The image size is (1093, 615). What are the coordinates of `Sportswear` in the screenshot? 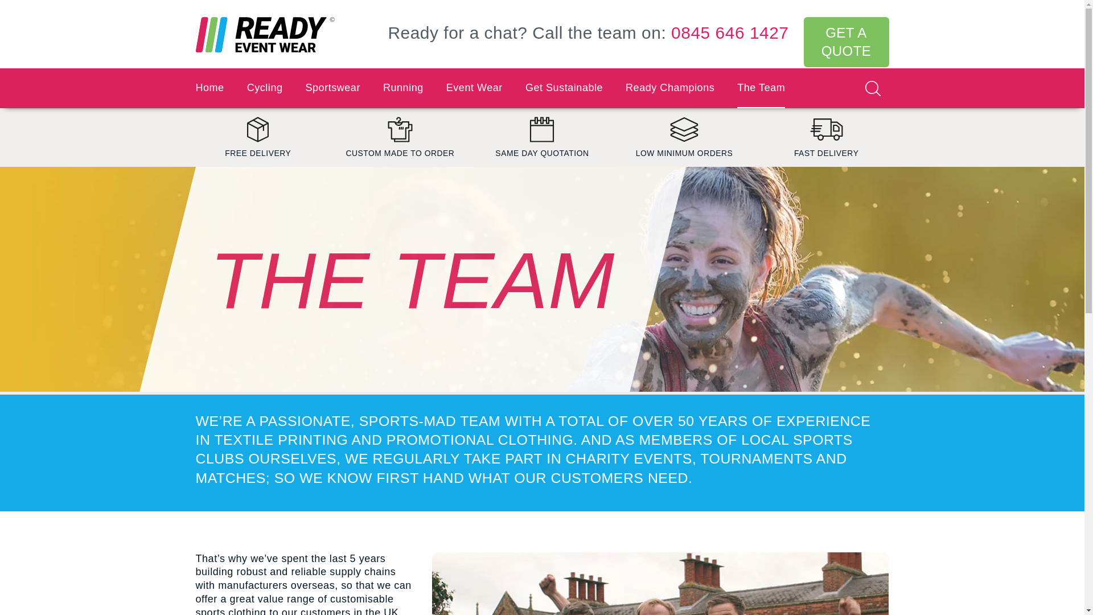 It's located at (332, 88).